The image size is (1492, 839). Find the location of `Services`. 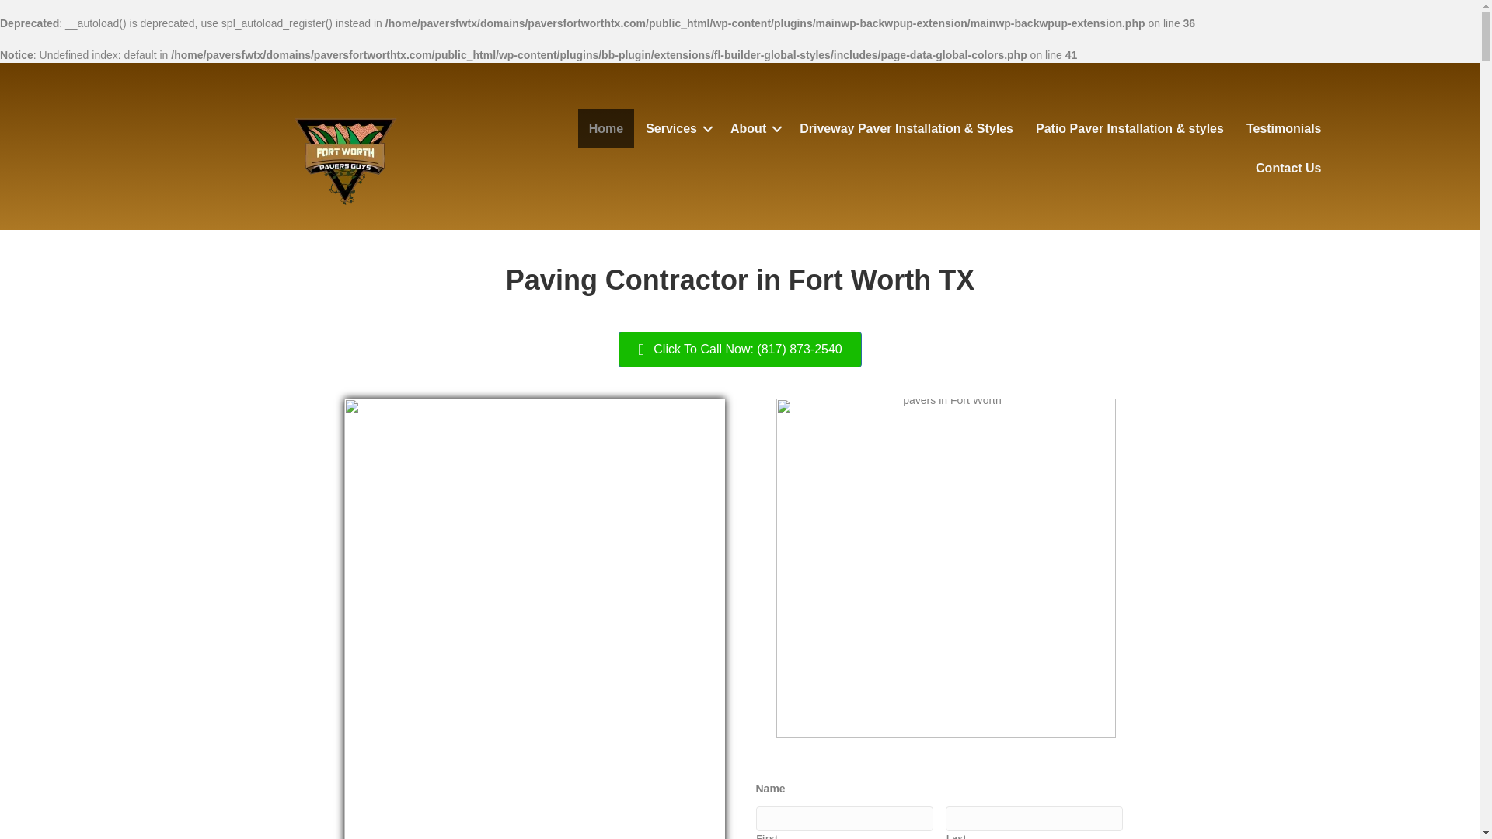

Services is located at coordinates (677, 129).